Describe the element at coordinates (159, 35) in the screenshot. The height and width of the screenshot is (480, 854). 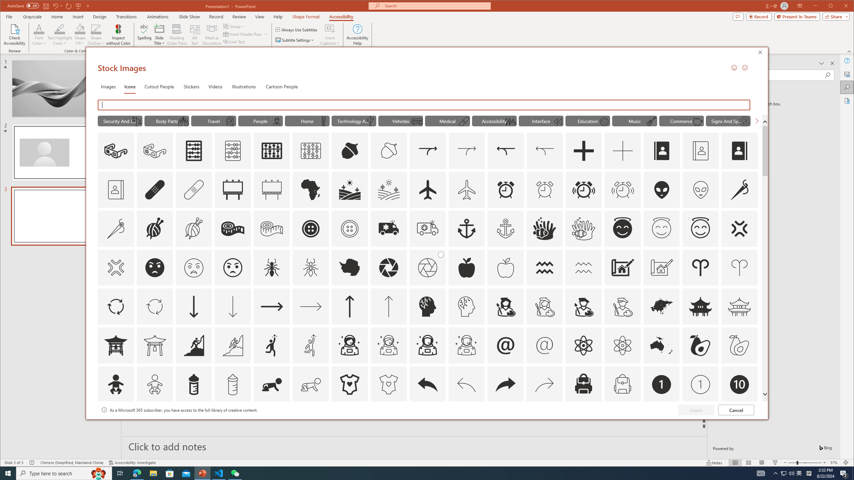
I see `Slide Title` at that location.